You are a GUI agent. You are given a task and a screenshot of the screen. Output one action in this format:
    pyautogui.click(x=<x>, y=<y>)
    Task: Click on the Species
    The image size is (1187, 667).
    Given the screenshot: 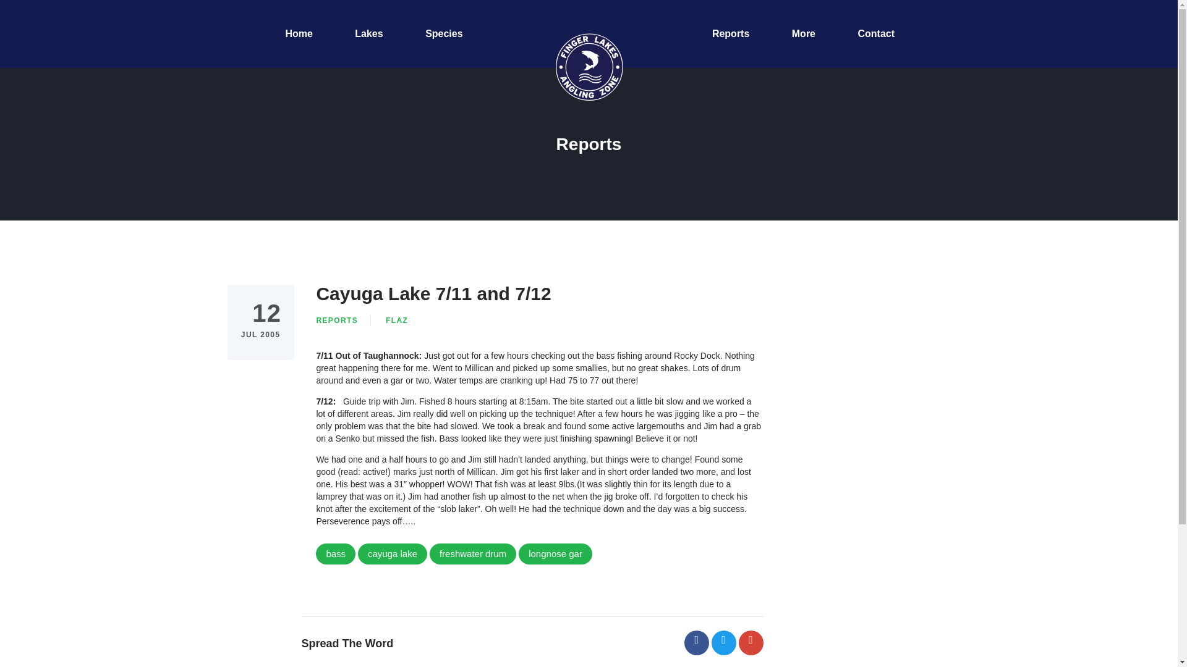 What is the action you would take?
    pyautogui.click(x=444, y=34)
    